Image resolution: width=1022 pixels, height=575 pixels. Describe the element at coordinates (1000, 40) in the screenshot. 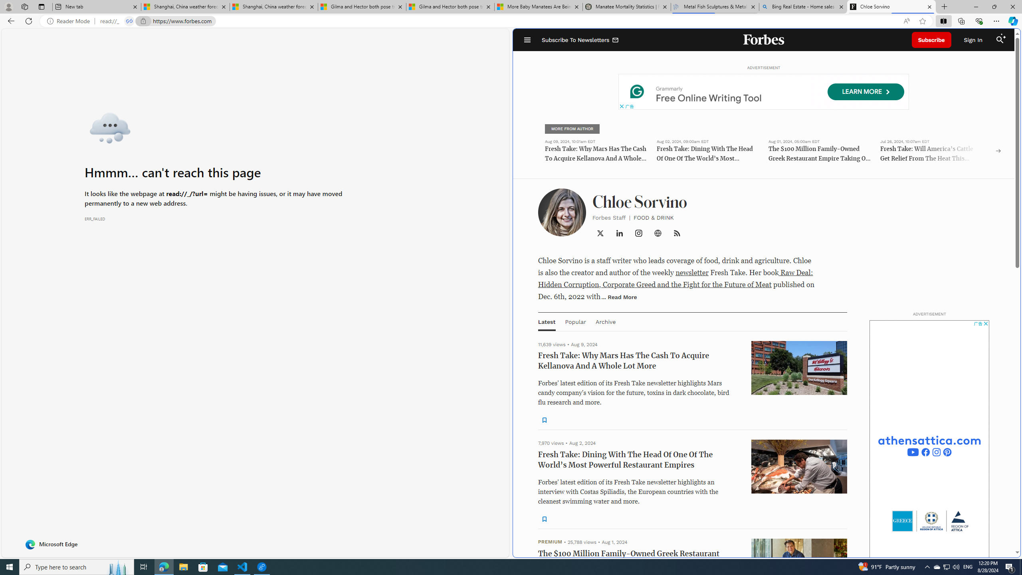

I see `Class: search_svg__fs-icon search_svg__fs-icon--search` at that location.